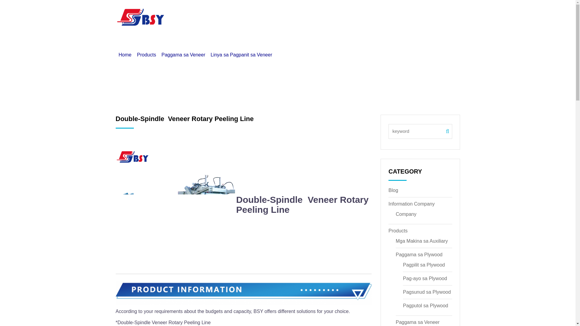 This screenshot has height=326, width=580. I want to click on Blog, so click(344, 13).